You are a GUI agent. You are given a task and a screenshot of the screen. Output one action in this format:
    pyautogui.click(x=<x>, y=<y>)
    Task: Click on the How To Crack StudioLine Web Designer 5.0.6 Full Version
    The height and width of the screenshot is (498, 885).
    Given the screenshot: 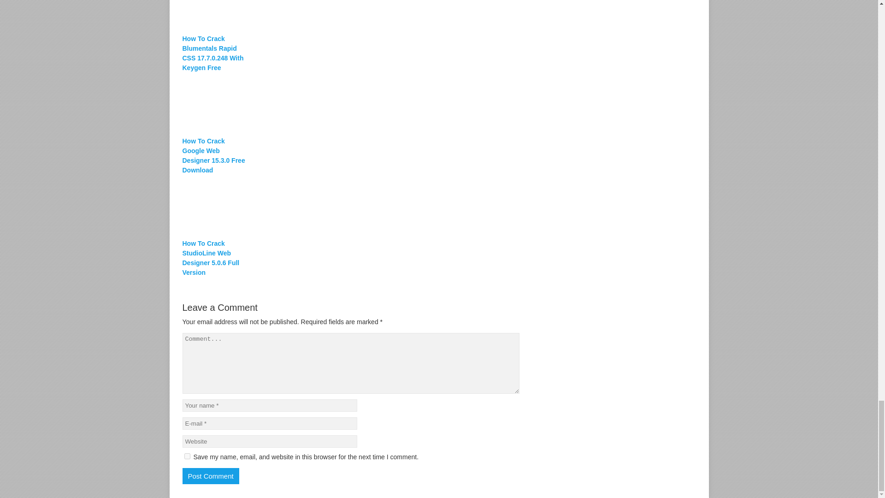 What is the action you would take?
    pyautogui.click(x=214, y=258)
    